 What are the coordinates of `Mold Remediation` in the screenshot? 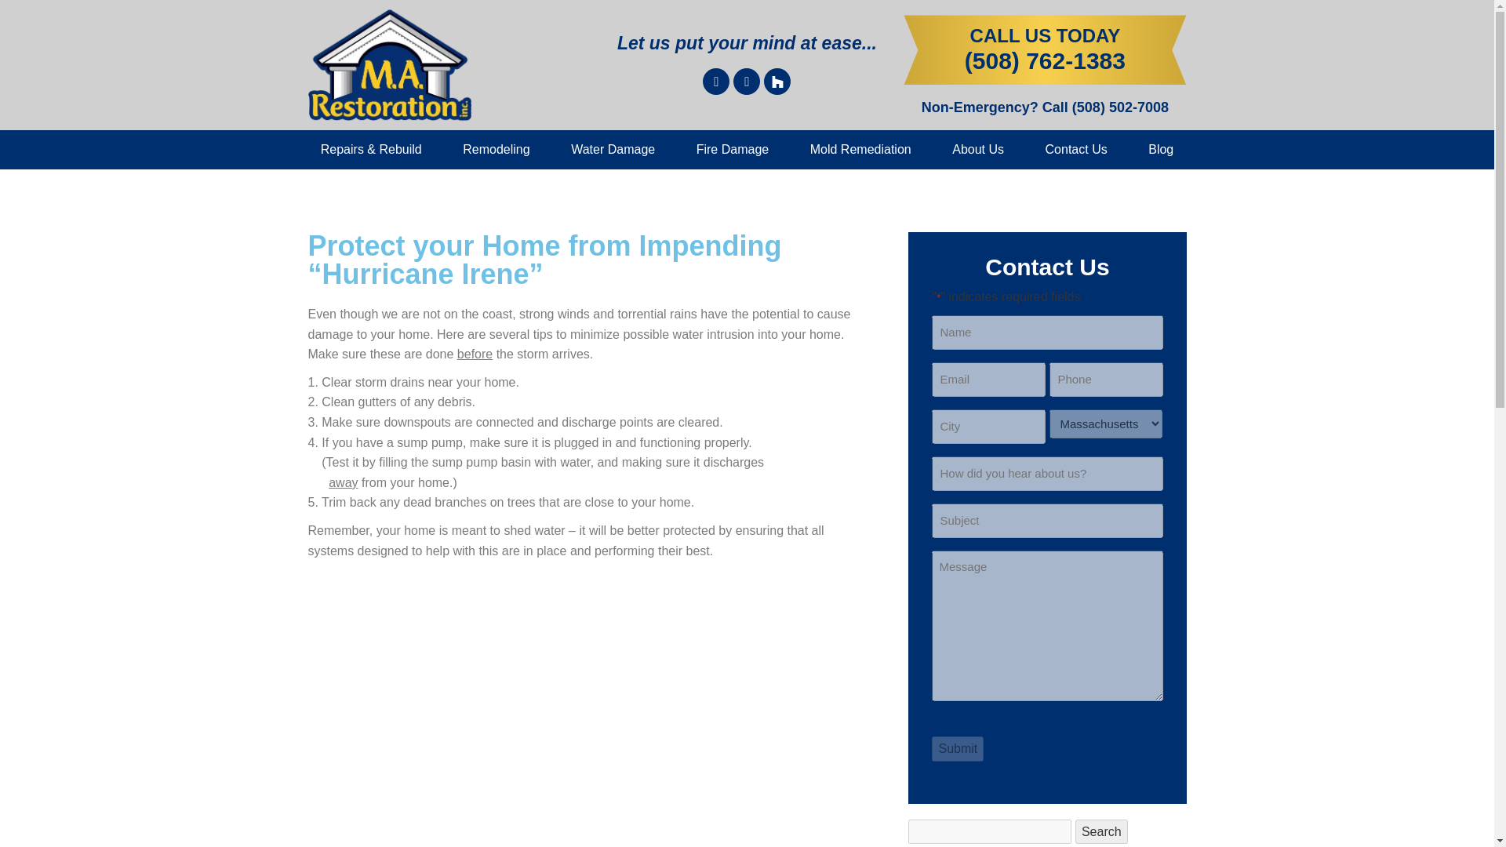 It's located at (860, 150).